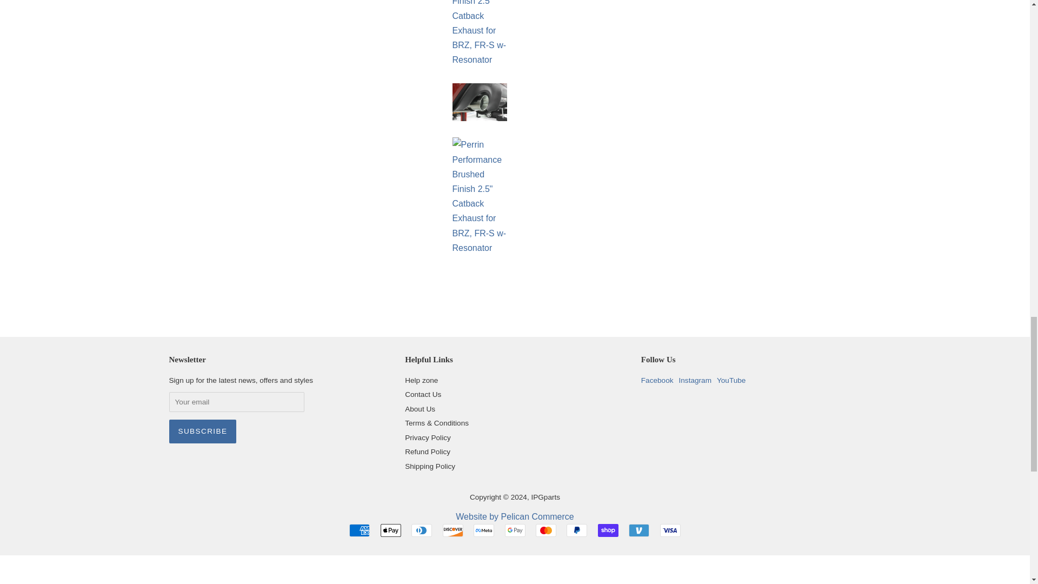  Describe the element at coordinates (421, 530) in the screenshot. I see `Diners Club` at that location.